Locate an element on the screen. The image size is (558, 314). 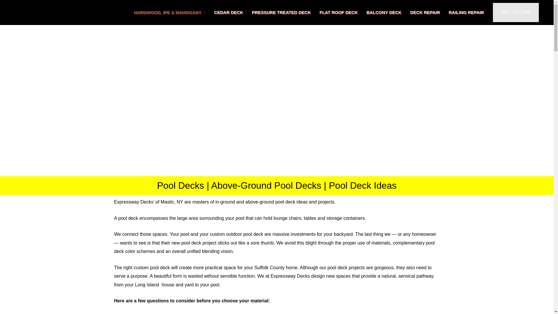
PRESSURE TREATED DECK is located at coordinates (281, 13).